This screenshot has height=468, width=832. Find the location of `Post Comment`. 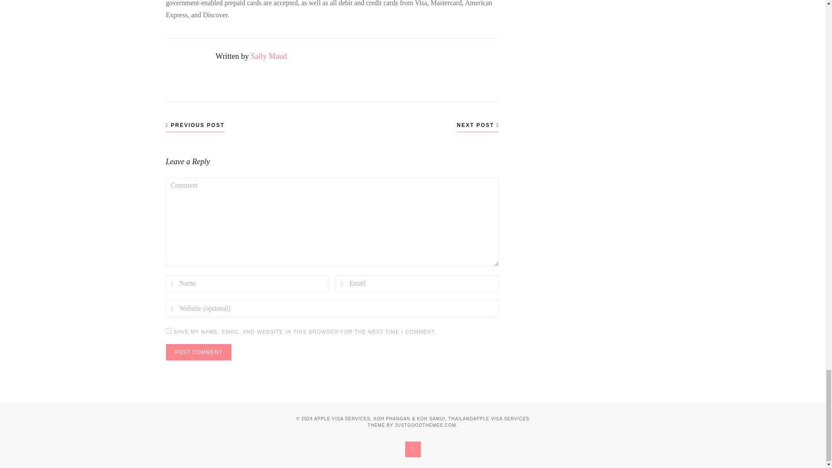

Post Comment is located at coordinates (198, 352).